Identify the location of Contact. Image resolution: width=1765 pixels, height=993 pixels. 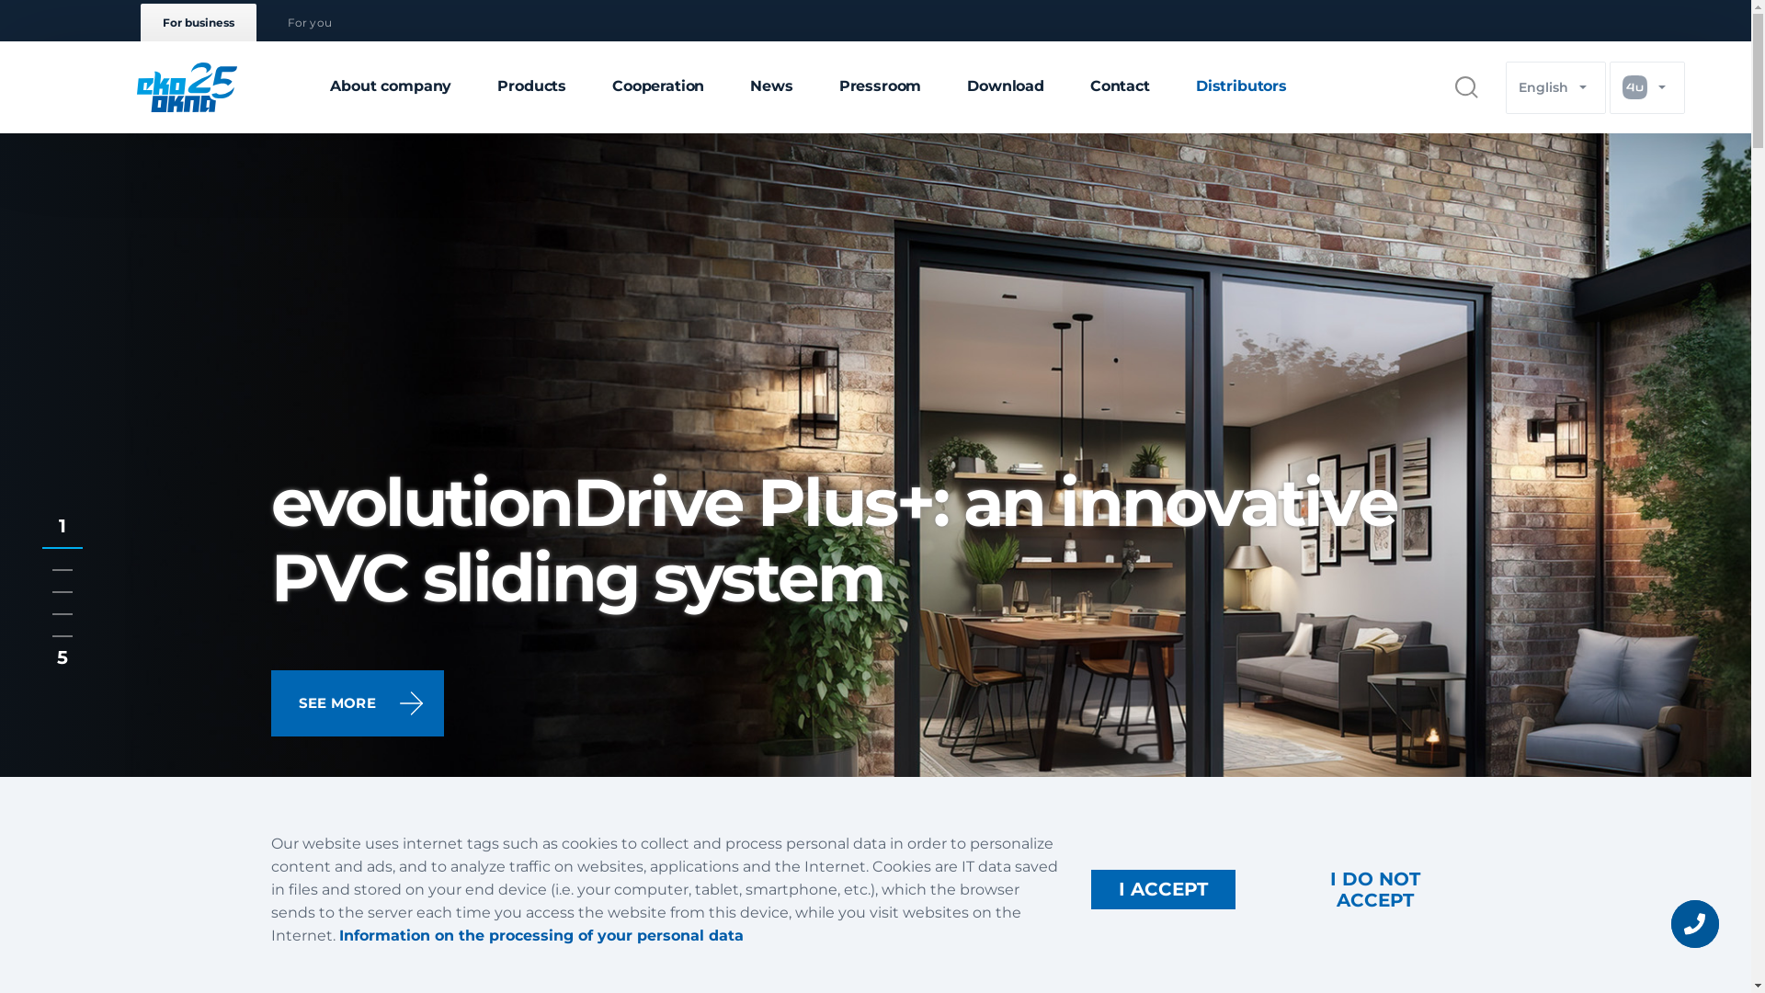
(1120, 87).